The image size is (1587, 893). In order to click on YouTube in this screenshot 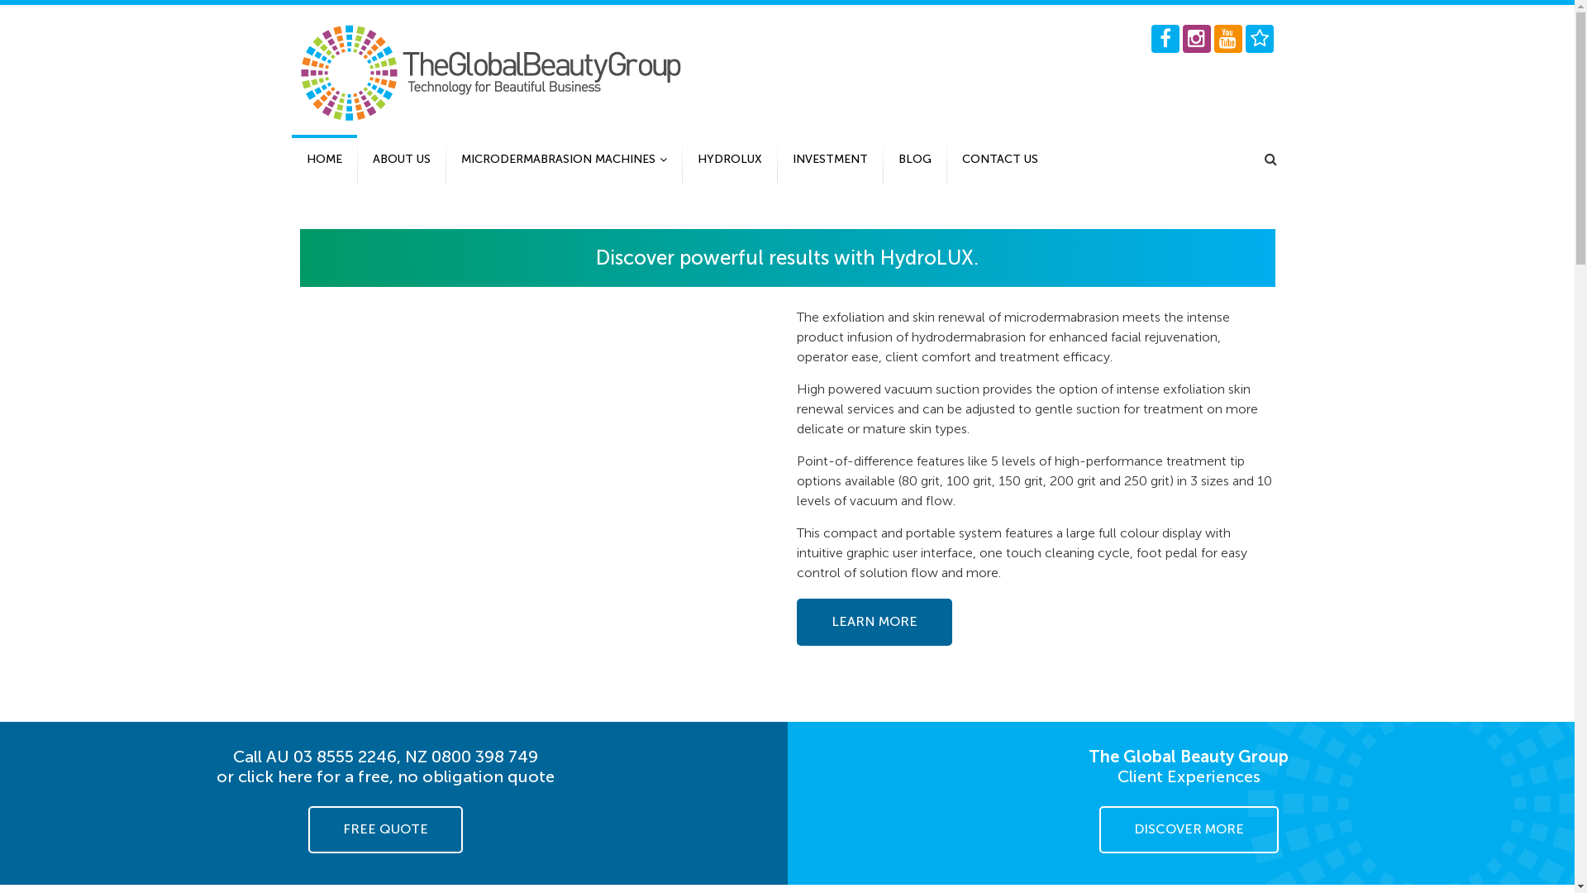, I will do `click(1227, 39)`.